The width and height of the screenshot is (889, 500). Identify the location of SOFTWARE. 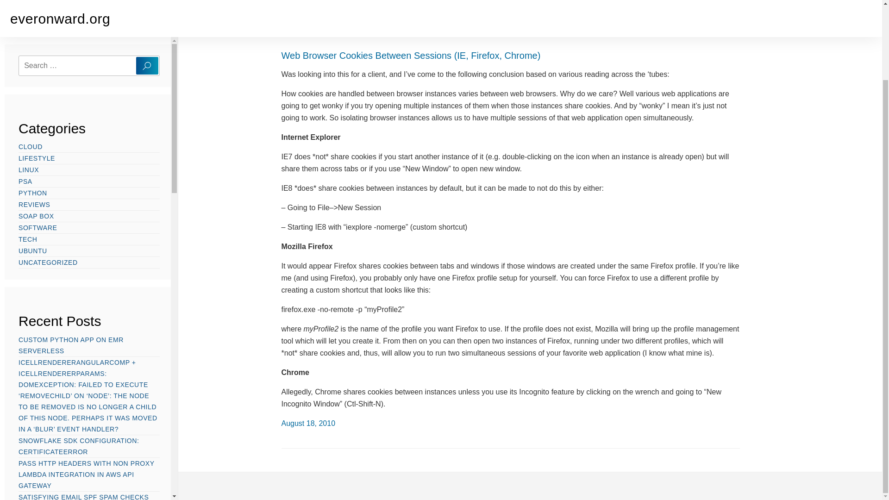
(38, 139).